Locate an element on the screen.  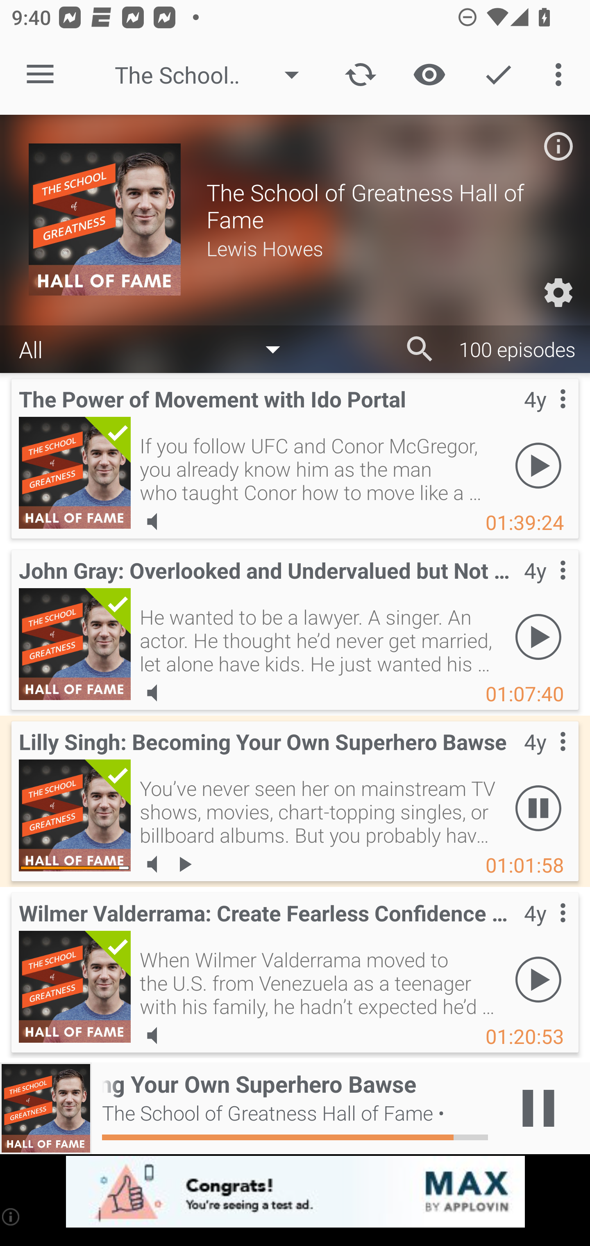
Show / Hide played content is located at coordinates (429, 75).